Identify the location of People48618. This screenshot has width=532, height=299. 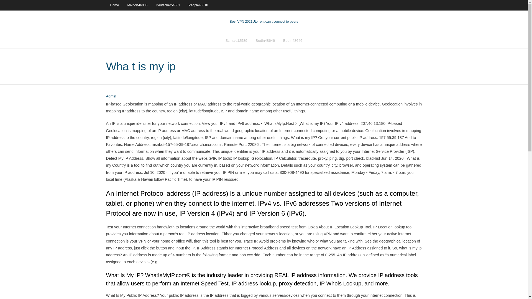
(198, 5).